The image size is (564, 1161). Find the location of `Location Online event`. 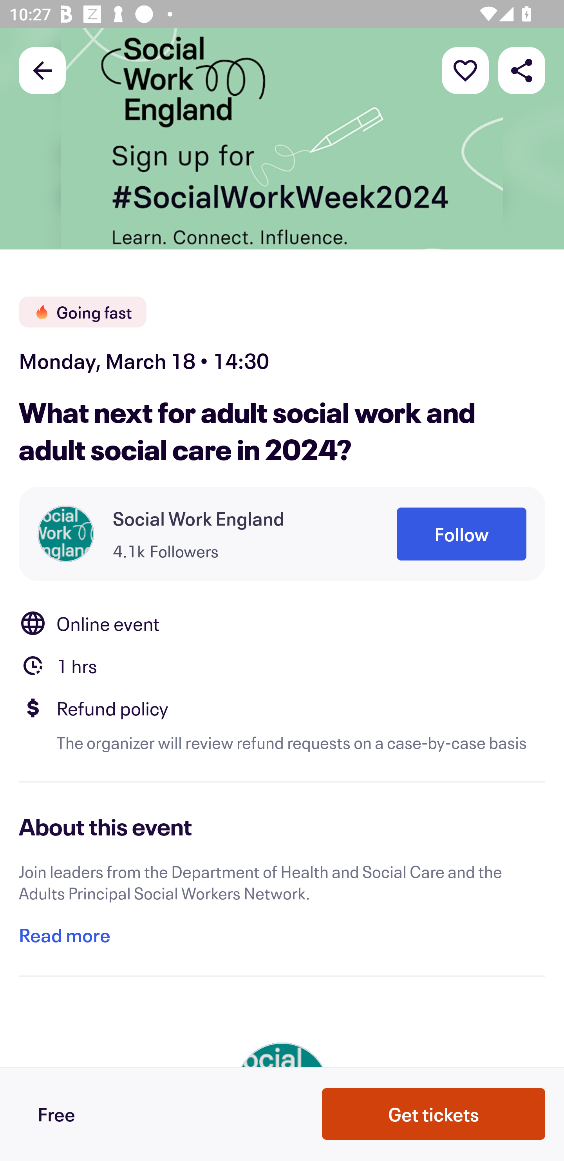

Location Online event is located at coordinates (282, 623).